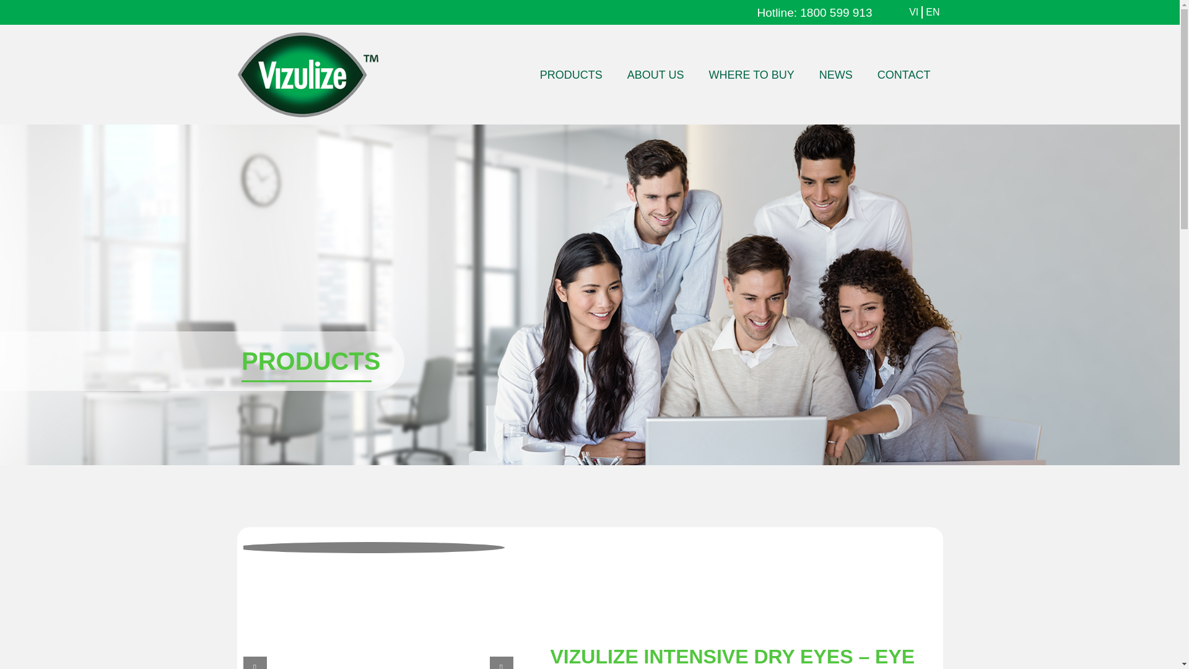 This screenshot has width=1189, height=669. What do you see at coordinates (836, 74) in the screenshot?
I see `NEWS` at bounding box center [836, 74].